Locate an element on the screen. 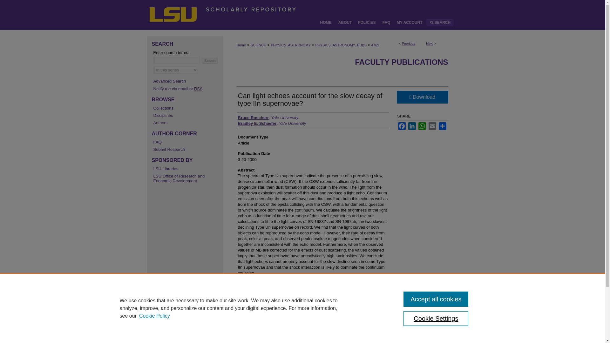 This screenshot has width=610, height=343. Bradley E. Schaefer, Yale University is located at coordinates (272, 124).